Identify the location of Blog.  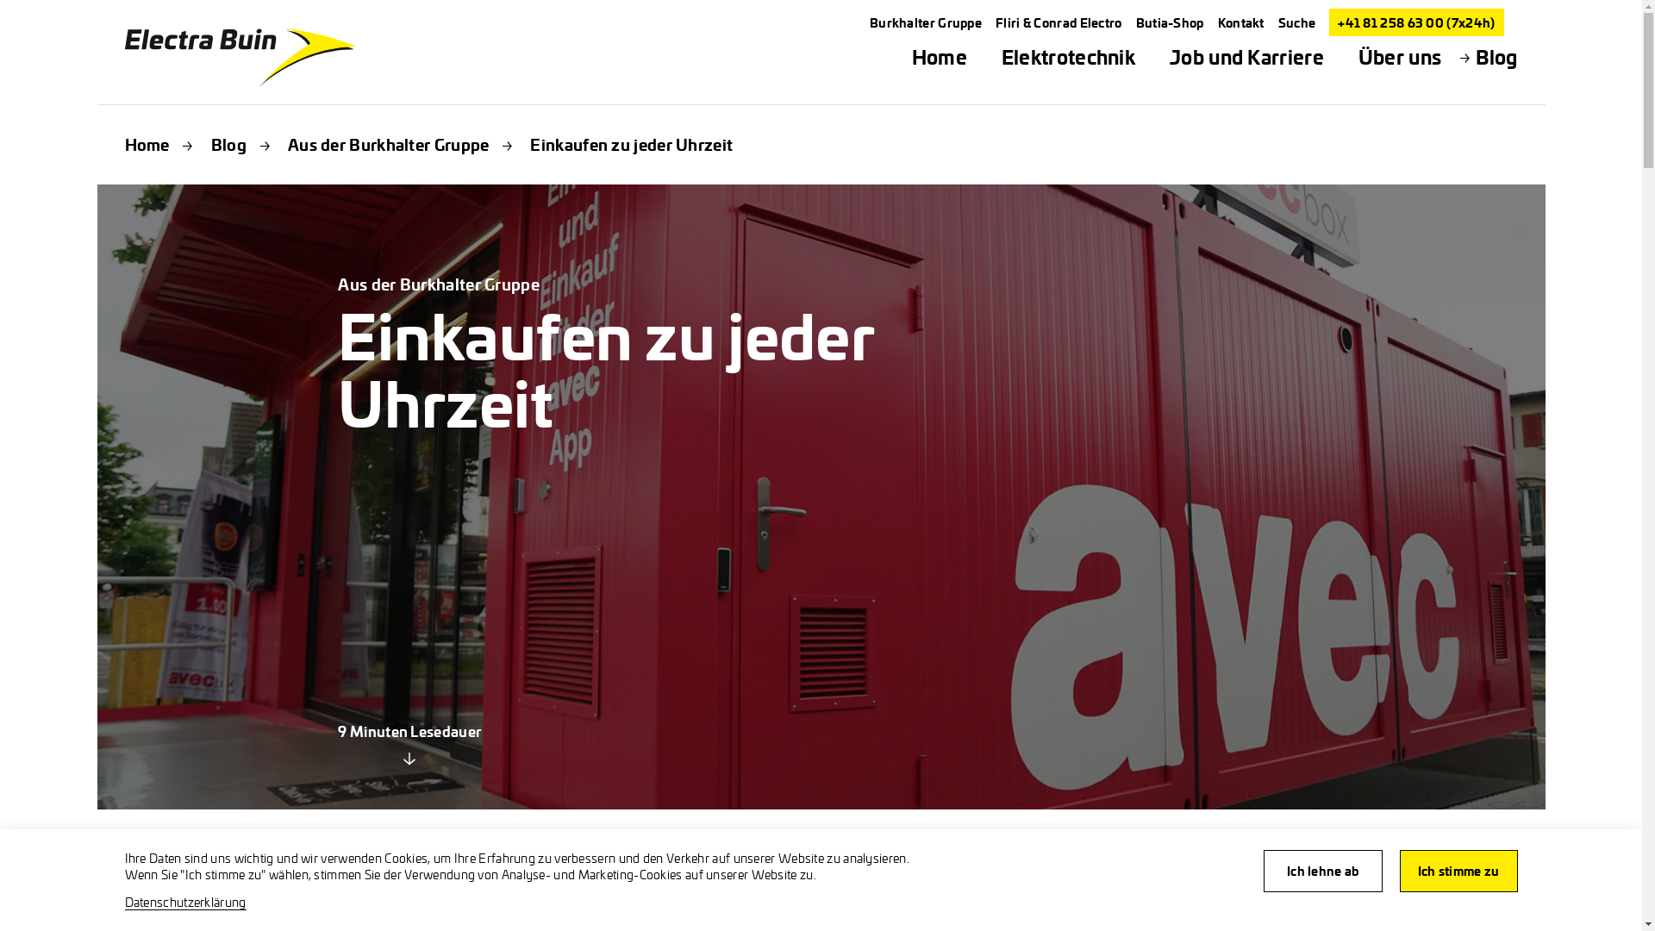
(1496, 57).